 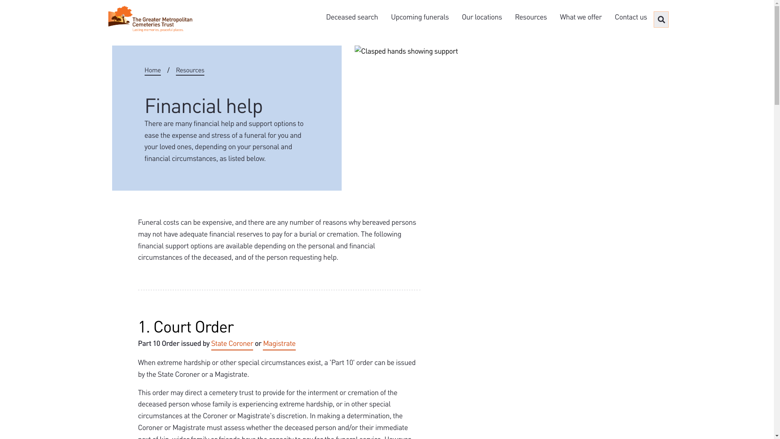 What do you see at coordinates (482, 17) in the screenshot?
I see `Our locations` at bounding box center [482, 17].